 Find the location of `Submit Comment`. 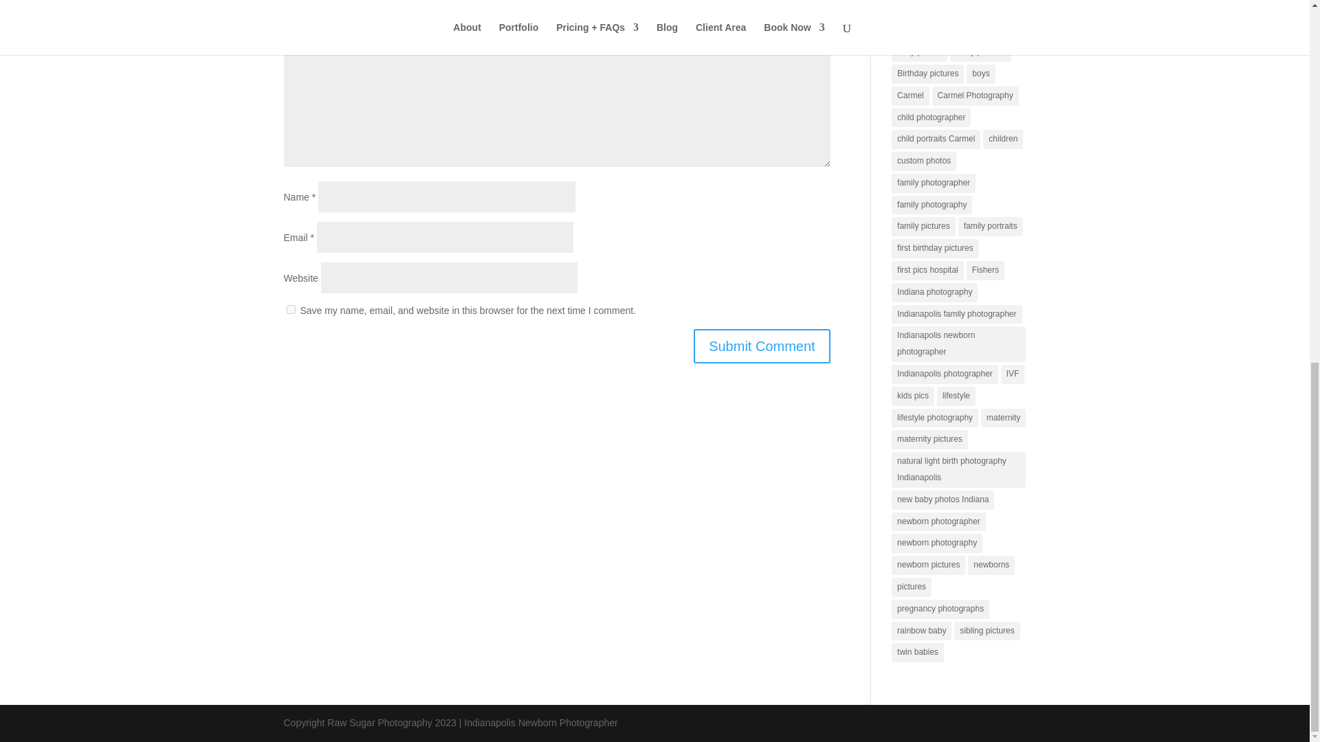

Submit Comment is located at coordinates (762, 346).